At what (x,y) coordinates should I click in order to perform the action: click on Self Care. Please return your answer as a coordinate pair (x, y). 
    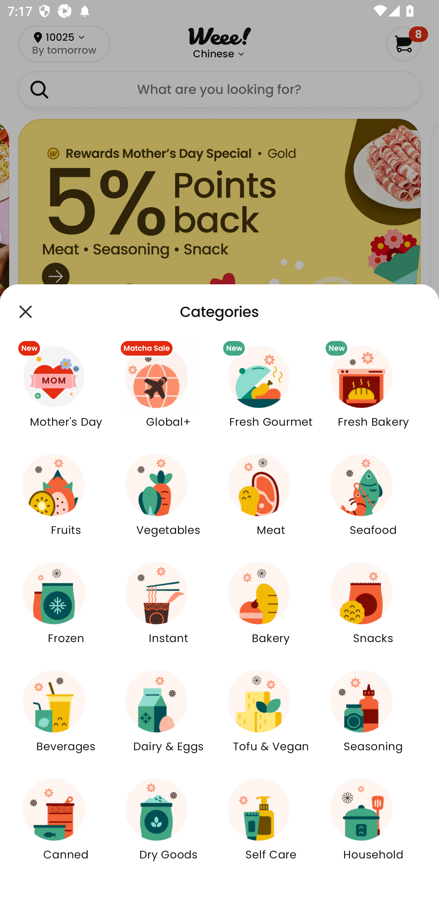
    Looking at the image, I should click on (271, 826).